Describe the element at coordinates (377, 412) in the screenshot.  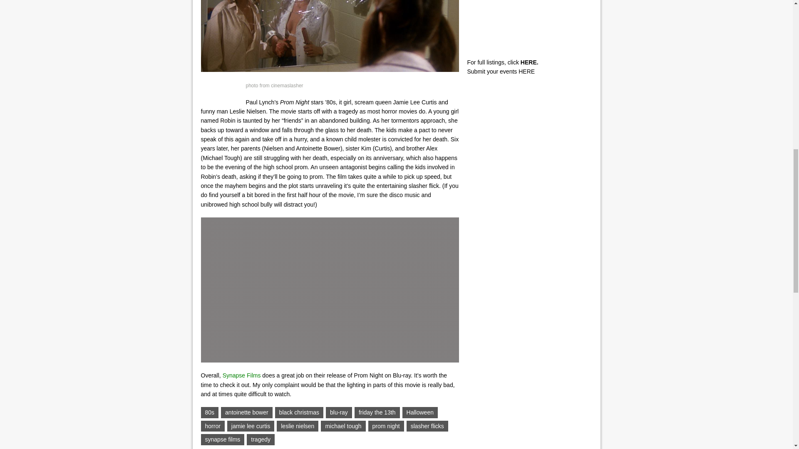
I see `friday the 13th` at that location.